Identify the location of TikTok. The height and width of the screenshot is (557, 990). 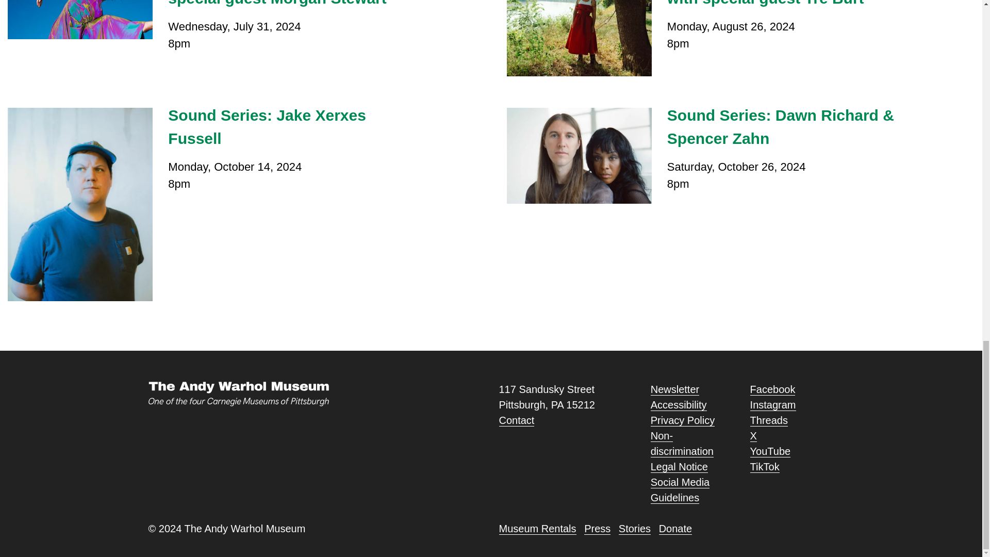
(680, 490).